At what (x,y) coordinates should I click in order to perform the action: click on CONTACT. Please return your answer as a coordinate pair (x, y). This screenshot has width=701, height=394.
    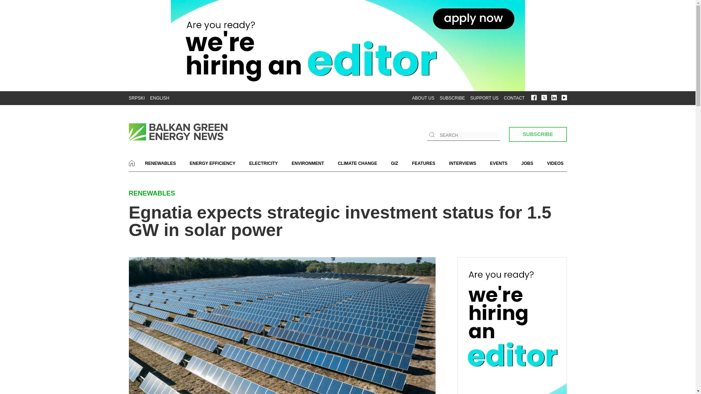
    Looking at the image, I should click on (514, 98).